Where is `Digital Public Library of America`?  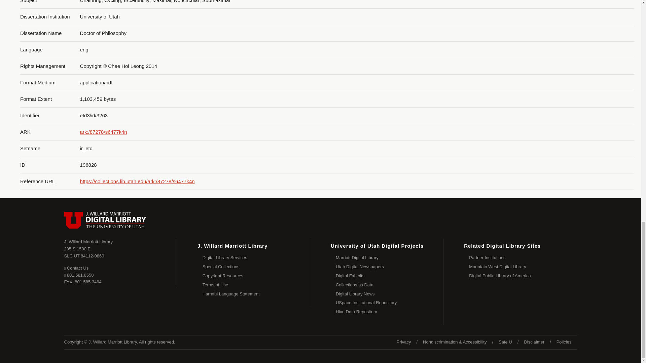
Digital Public Library of America is located at coordinates (523, 276).